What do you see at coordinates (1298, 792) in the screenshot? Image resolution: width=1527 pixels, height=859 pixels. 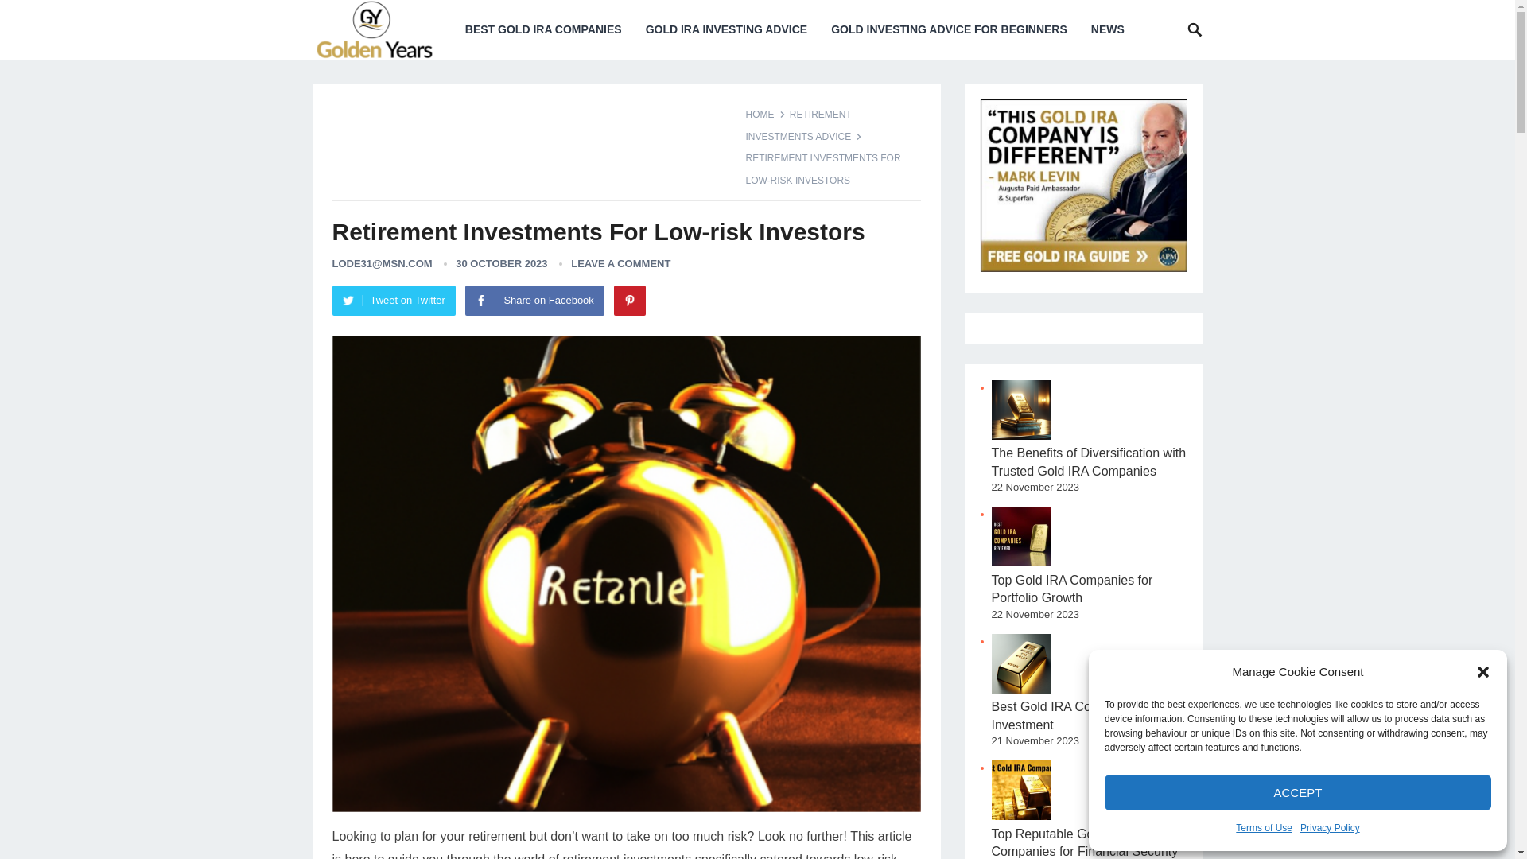 I see `ACCEPT` at bounding box center [1298, 792].